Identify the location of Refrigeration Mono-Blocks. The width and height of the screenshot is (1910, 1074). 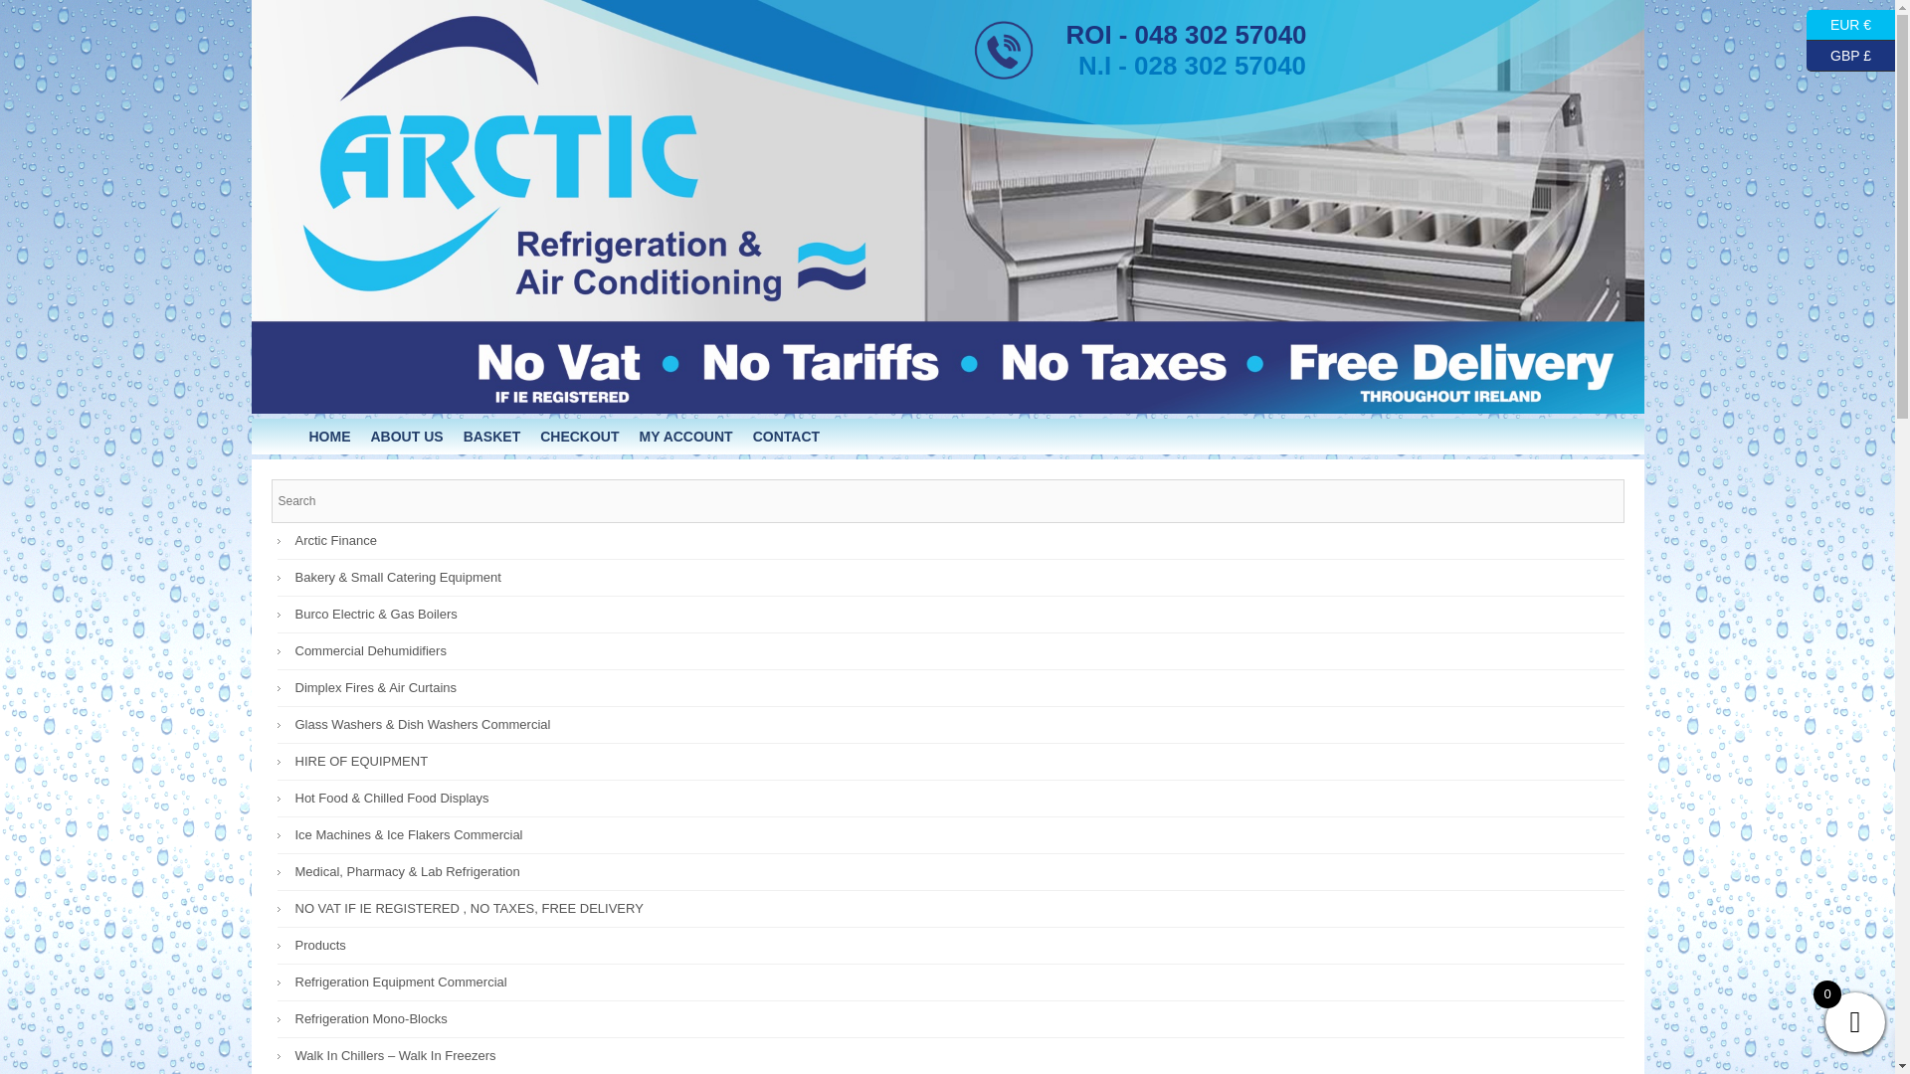
(957, 1018).